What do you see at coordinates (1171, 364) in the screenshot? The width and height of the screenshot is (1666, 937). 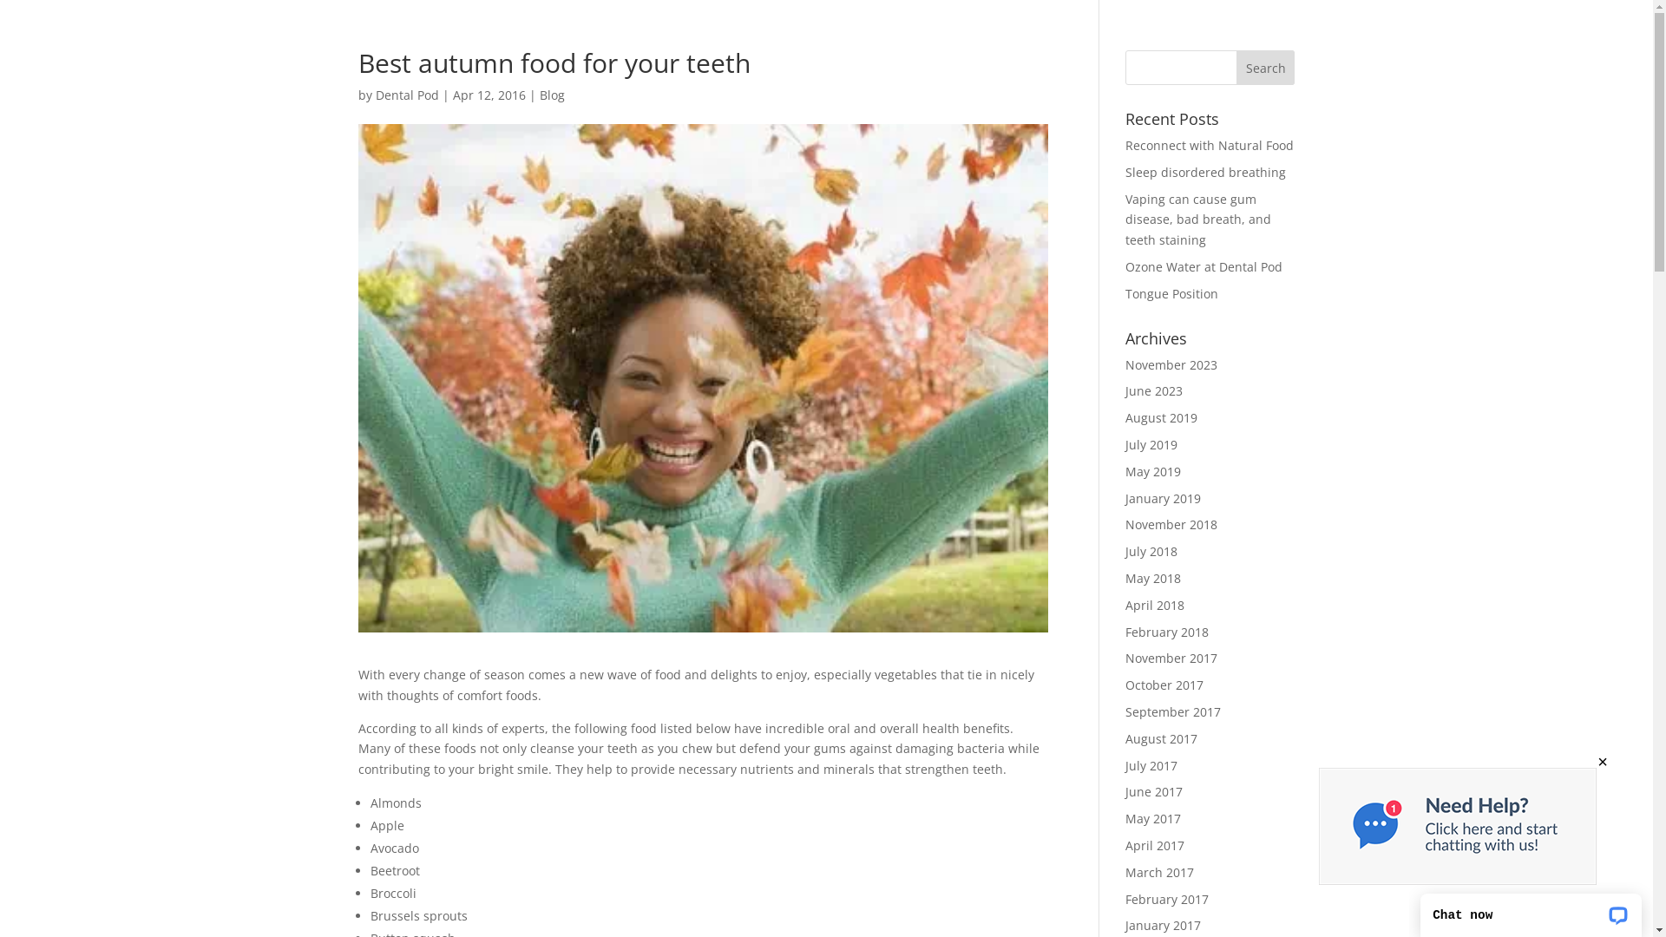 I see `November 2023` at bounding box center [1171, 364].